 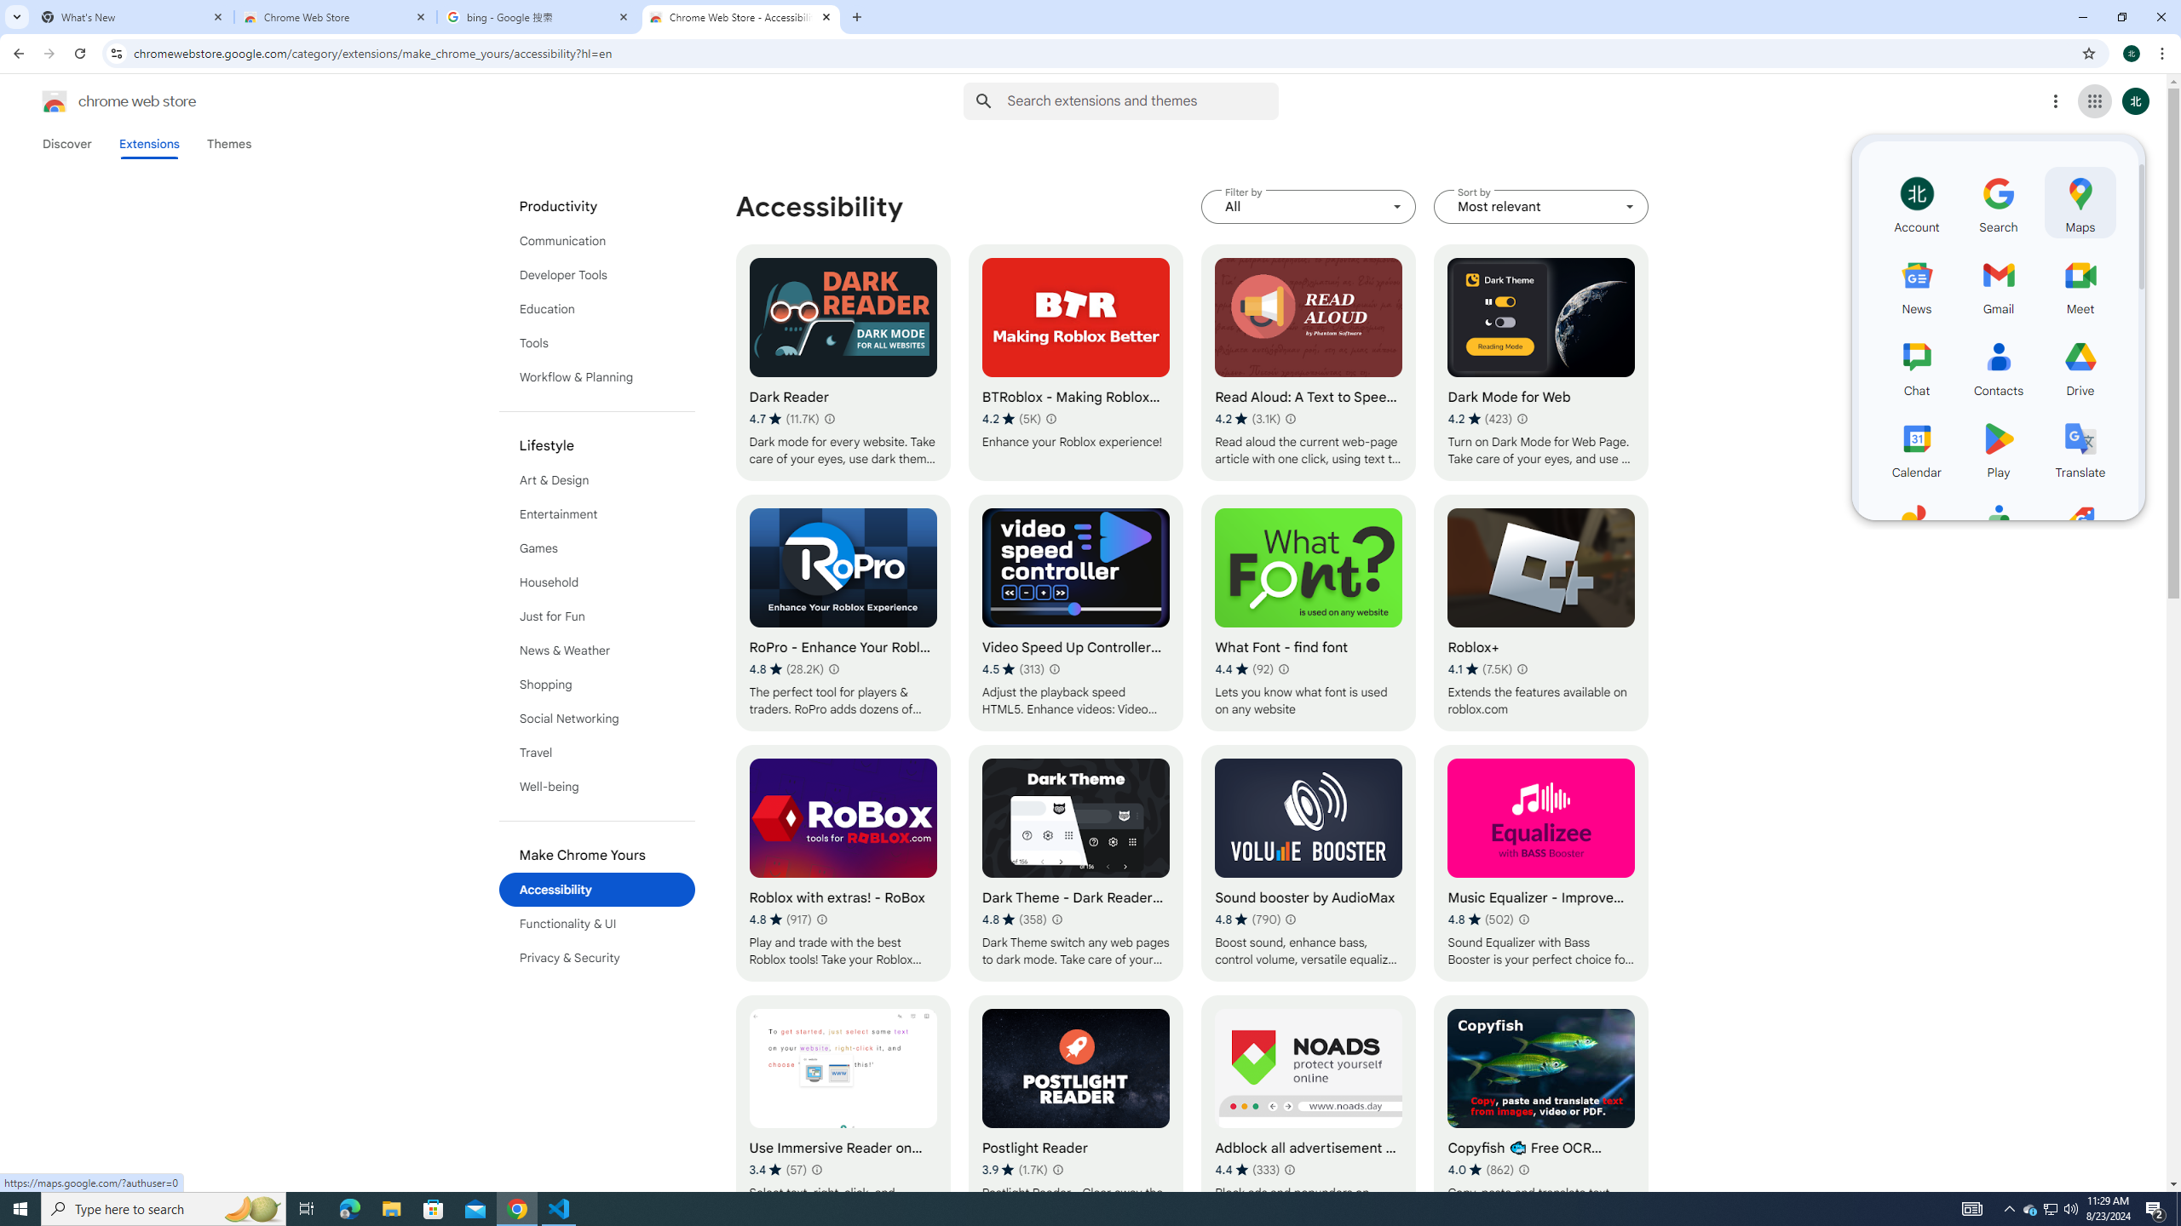 I want to click on Well-being, so click(x=597, y=787).